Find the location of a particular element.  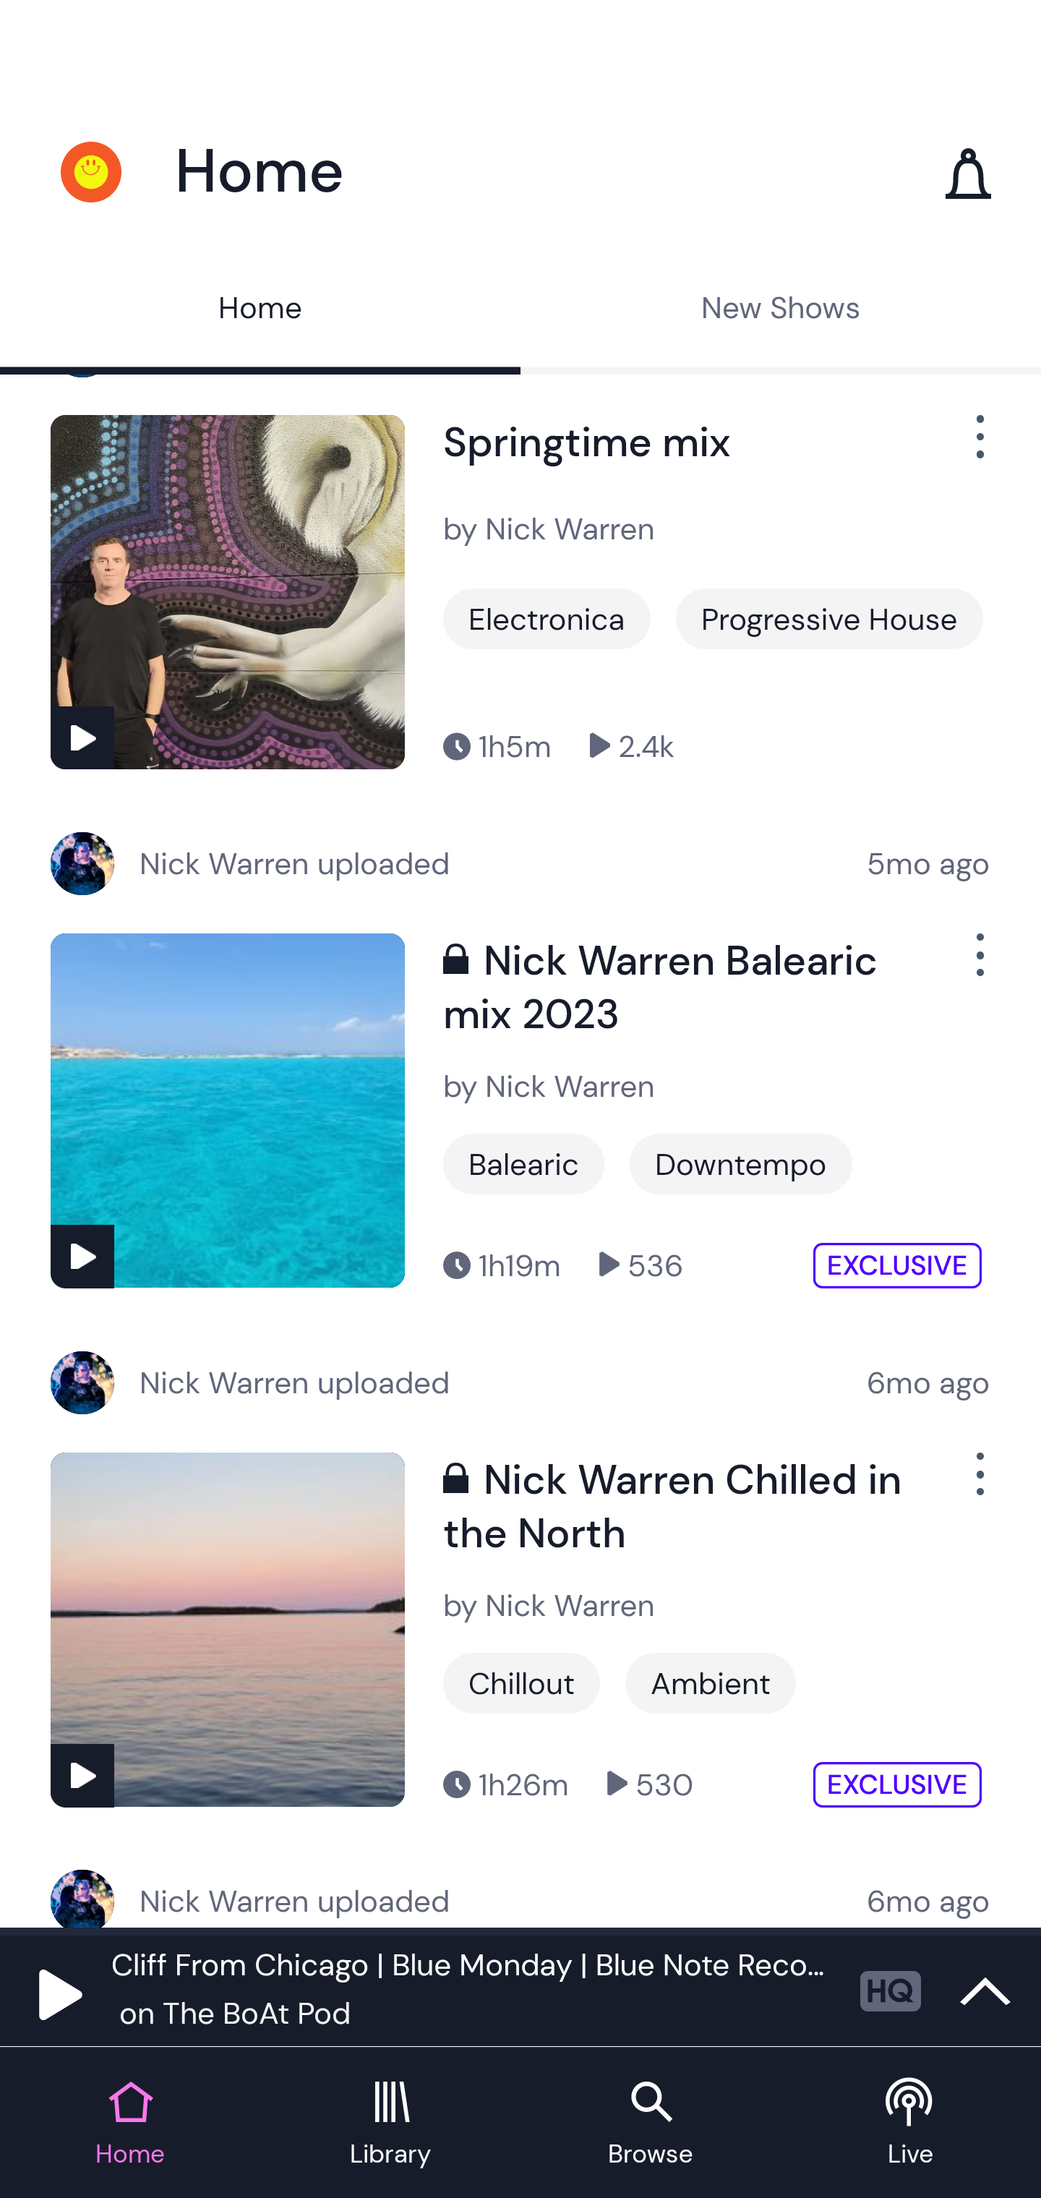

Show Options Menu Button is located at coordinates (977, 448).